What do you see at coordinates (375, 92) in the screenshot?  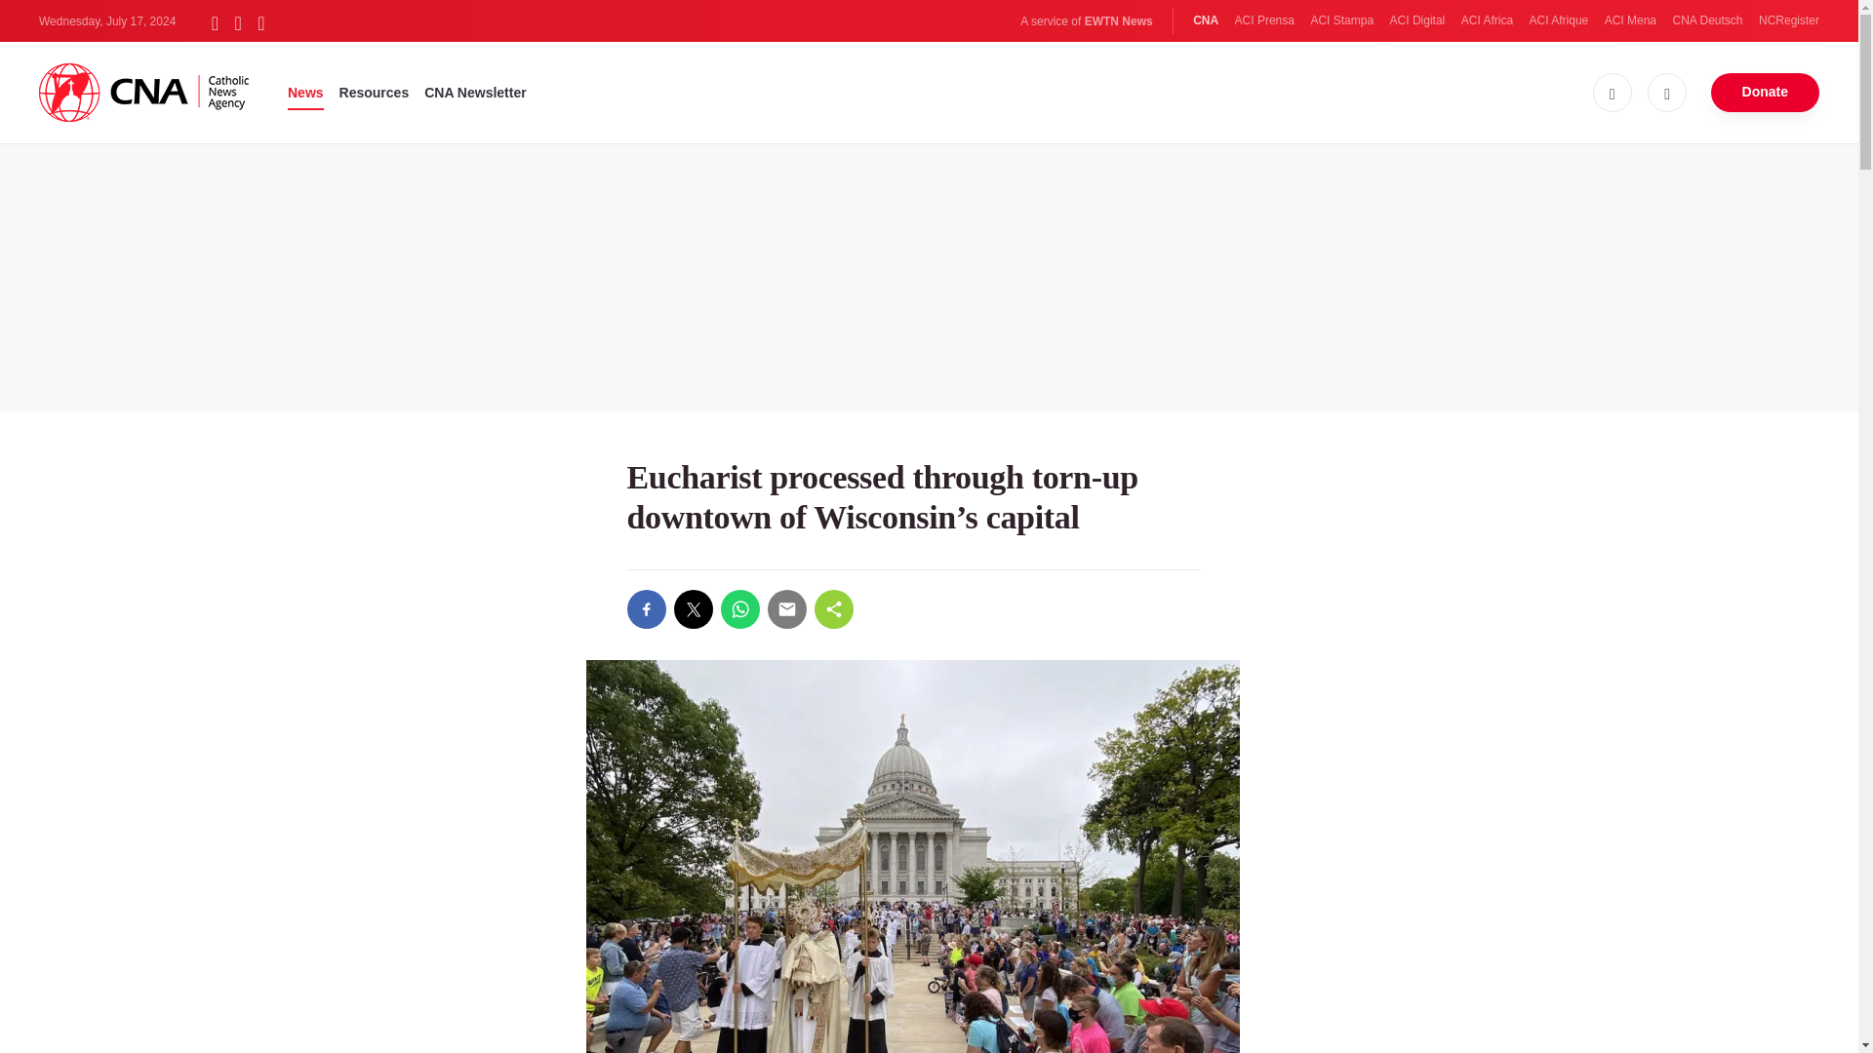 I see `Resources` at bounding box center [375, 92].